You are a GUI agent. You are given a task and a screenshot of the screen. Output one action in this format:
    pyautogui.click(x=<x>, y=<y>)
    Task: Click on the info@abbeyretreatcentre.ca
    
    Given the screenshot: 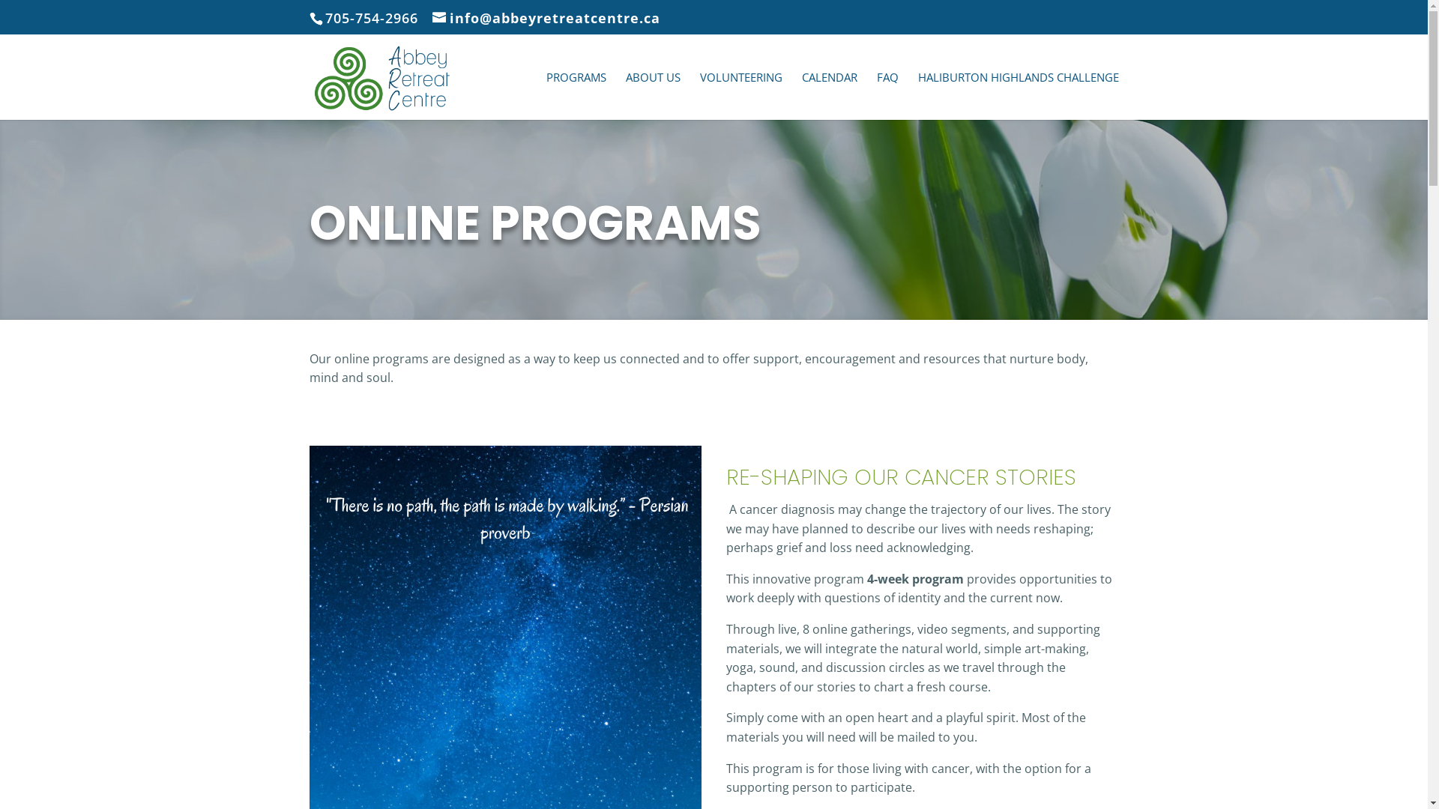 What is the action you would take?
    pyautogui.click(x=546, y=18)
    